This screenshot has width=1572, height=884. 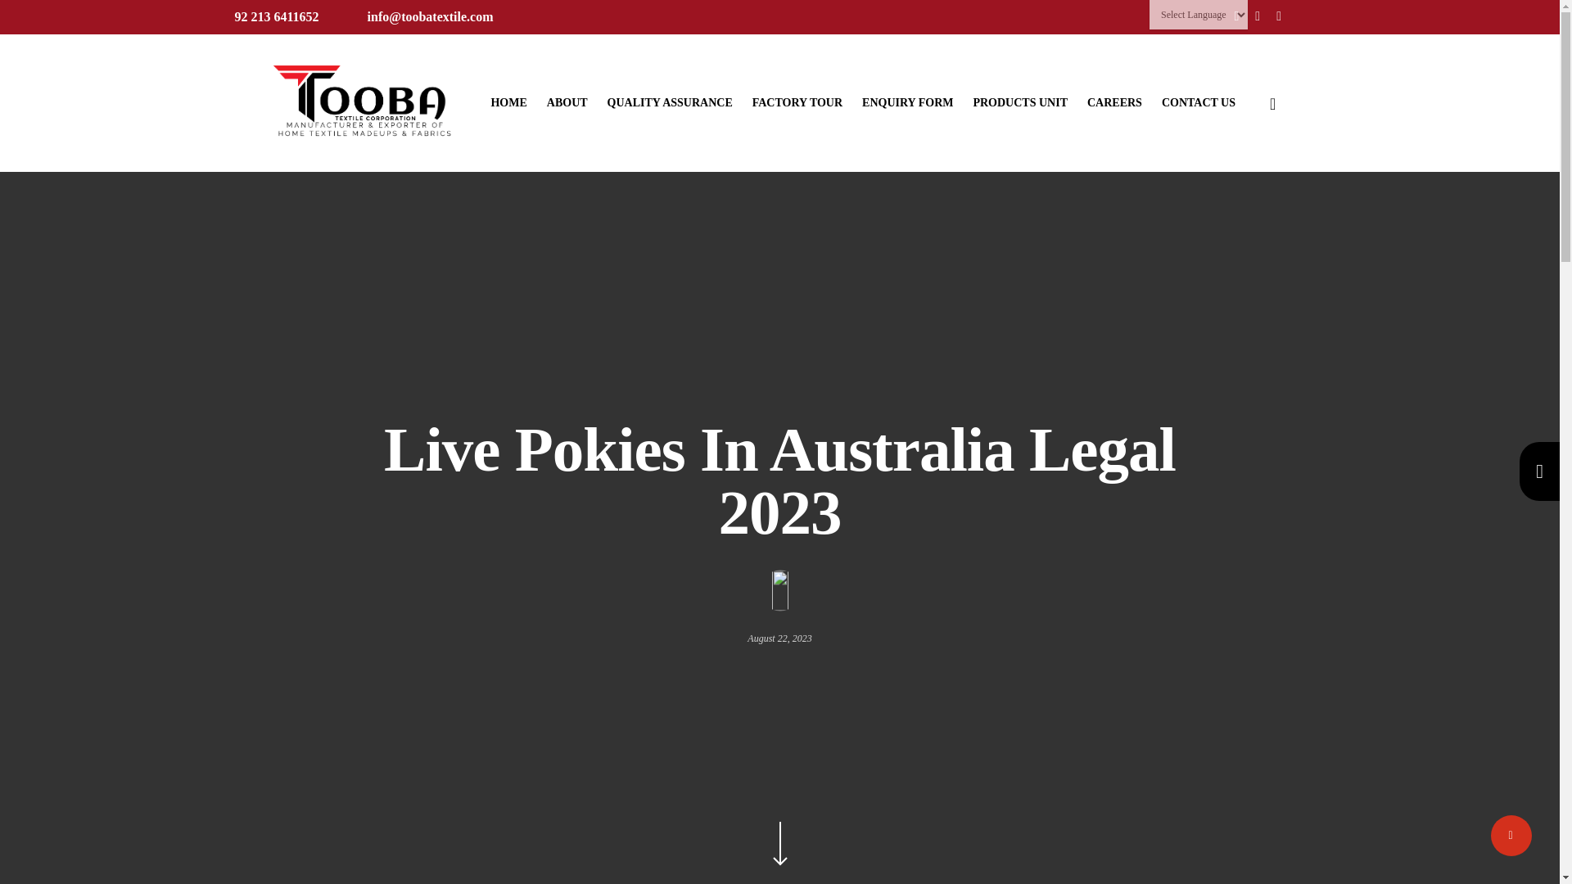 What do you see at coordinates (508, 102) in the screenshot?
I see `HOME` at bounding box center [508, 102].